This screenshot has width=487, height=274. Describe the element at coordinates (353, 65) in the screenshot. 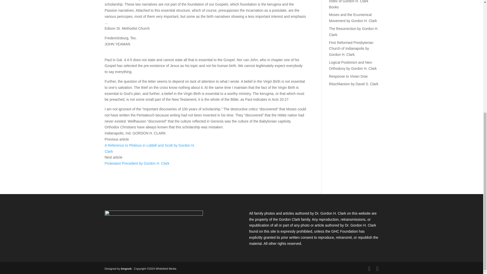

I see `Logical Positivism and Neo-Orthodoxy by Gordon H. Clark` at that location.